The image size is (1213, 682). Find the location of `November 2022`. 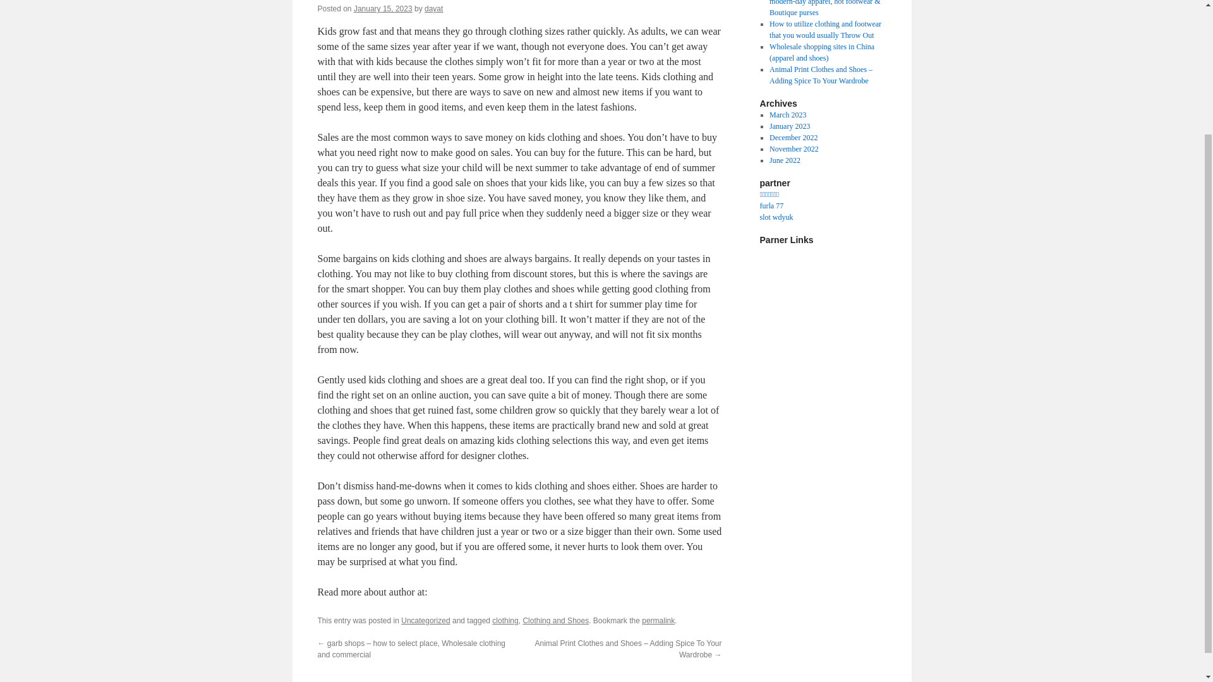

November 2022 is located at coordinates (794, 149).